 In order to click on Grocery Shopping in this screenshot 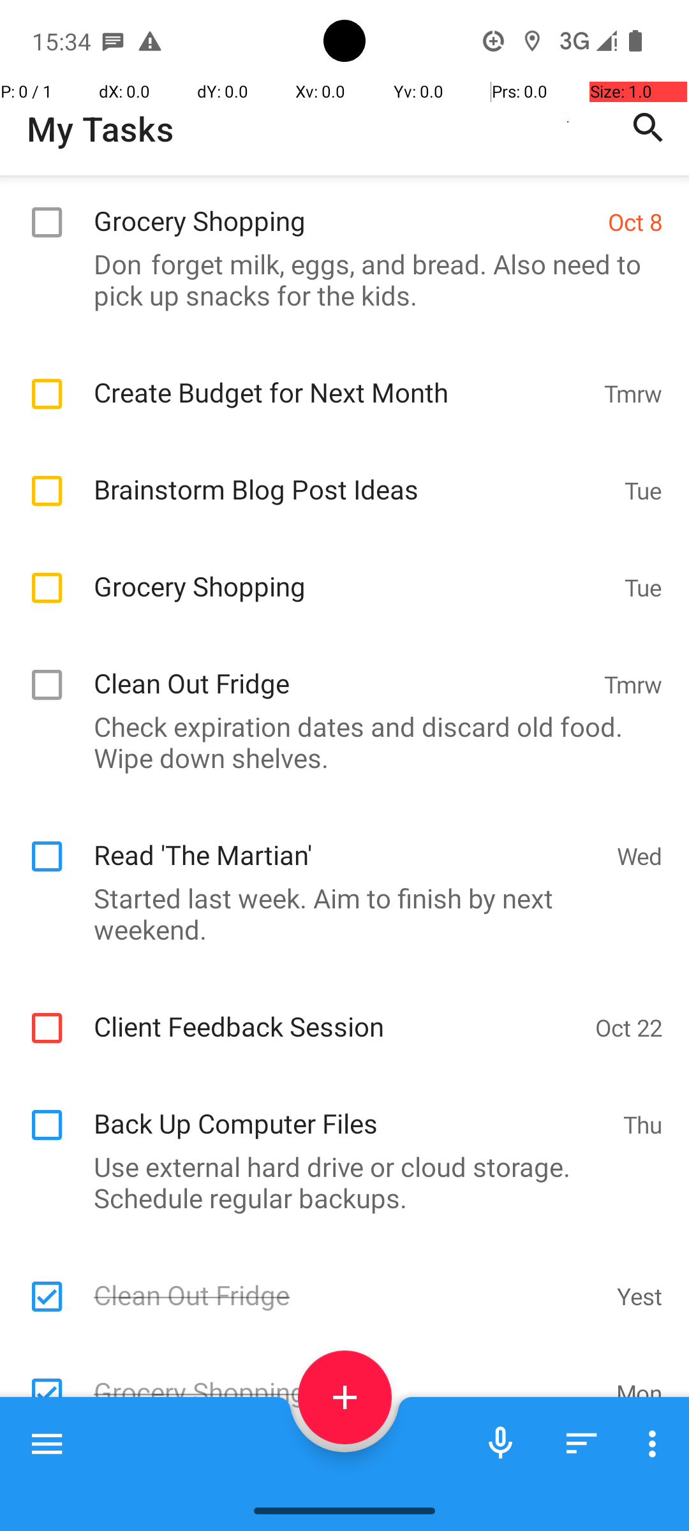, I will do `click(344, 207)`.